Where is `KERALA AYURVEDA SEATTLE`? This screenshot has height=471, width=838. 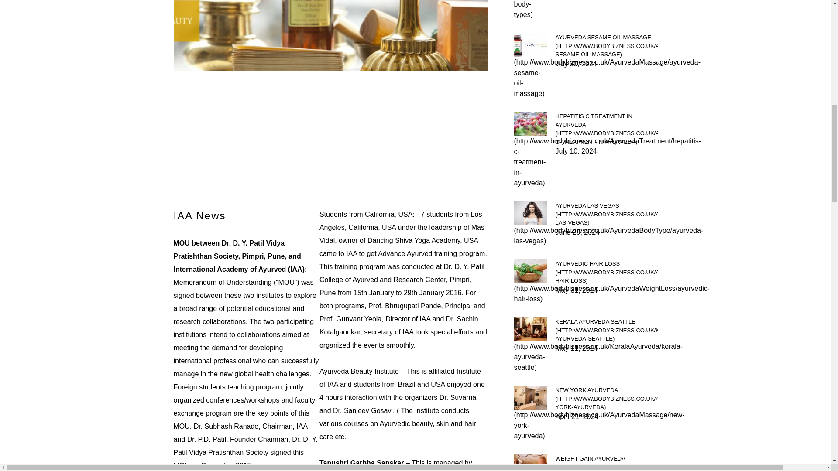
KERALA AYURVEDA SEATTLE is located at coordinates (606, 330).